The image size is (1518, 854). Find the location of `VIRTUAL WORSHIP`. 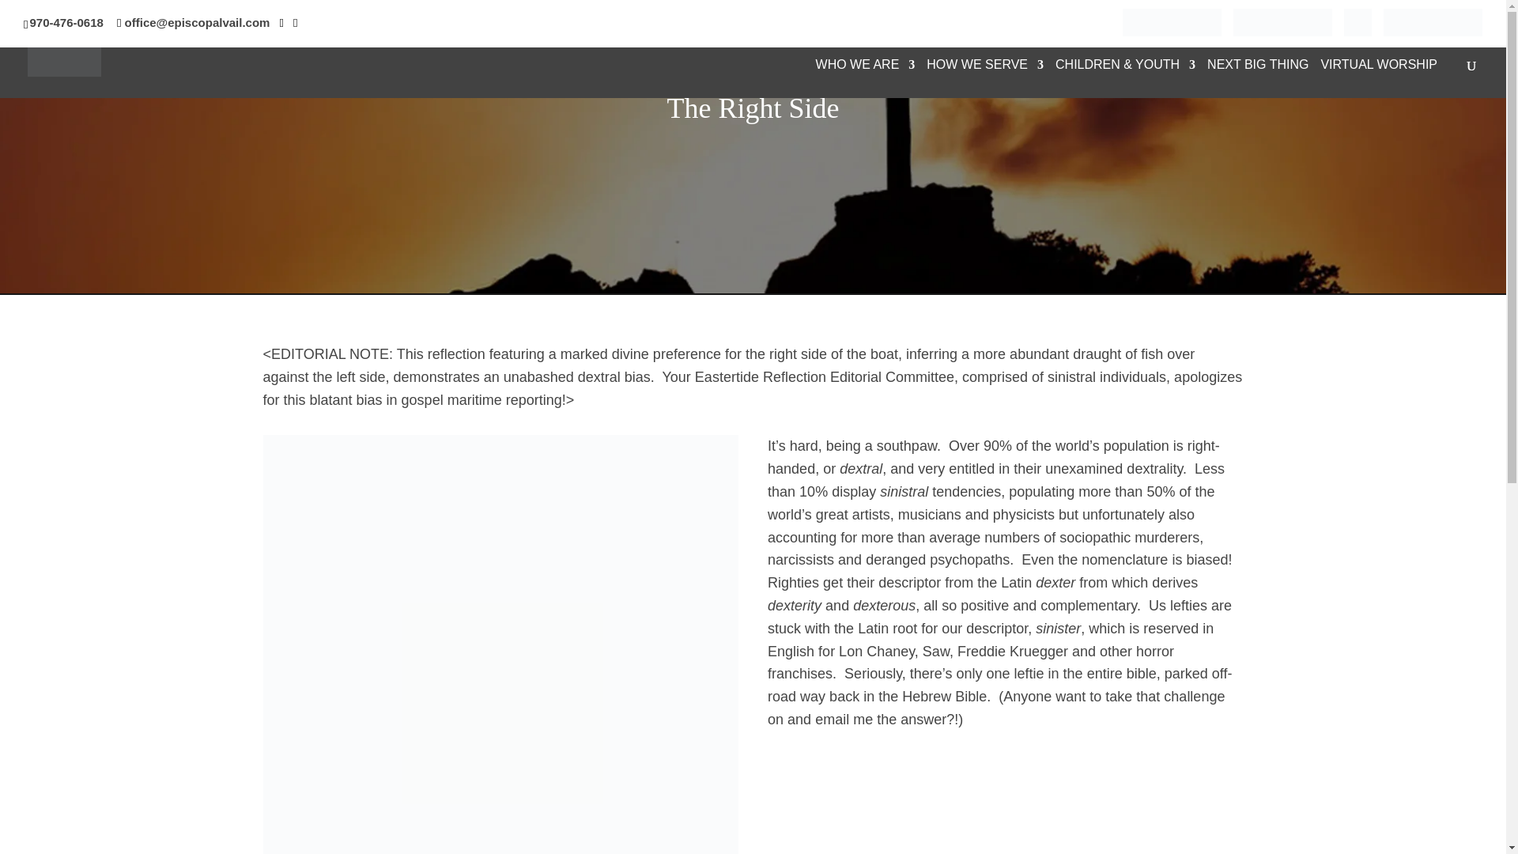

VIRTUAL WORSHIP is located at coordinates (1379, 68).